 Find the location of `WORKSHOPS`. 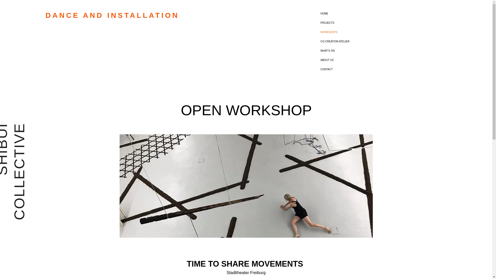

WORKSHOPS is located at coordinates (345, 32).